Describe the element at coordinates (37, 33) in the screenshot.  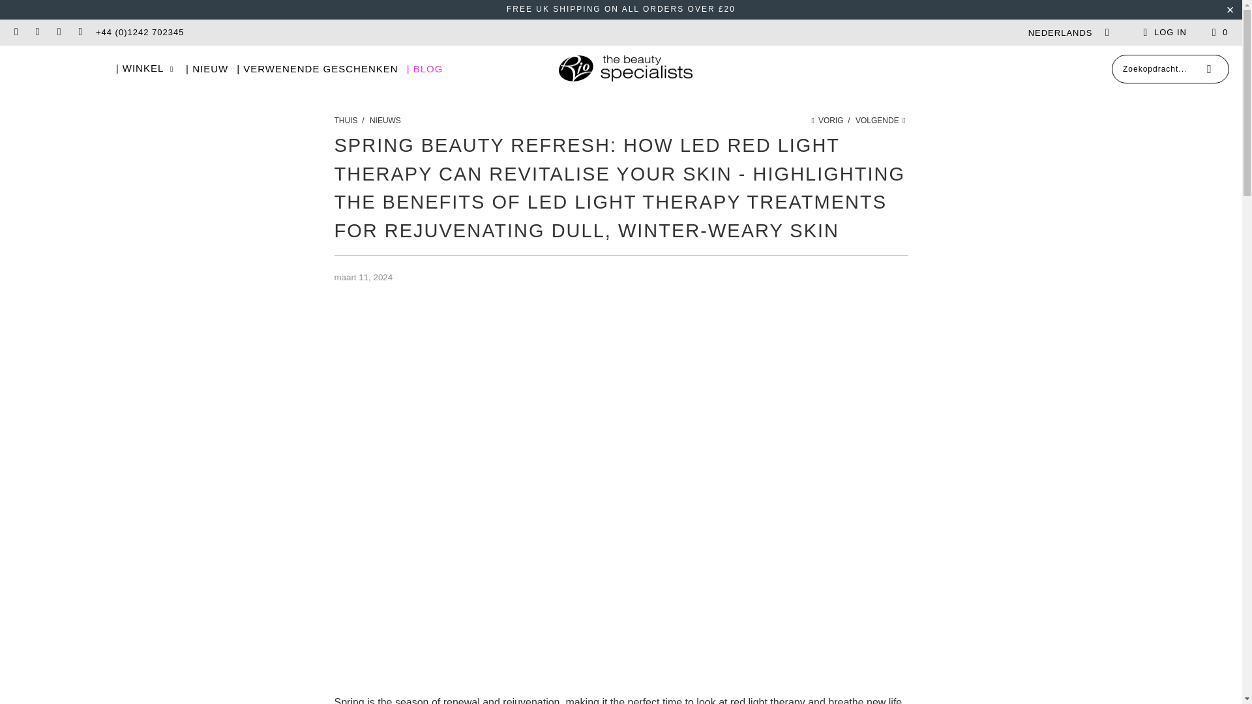
I see `Rio the Beauty Specialists on Facebook` at that location.